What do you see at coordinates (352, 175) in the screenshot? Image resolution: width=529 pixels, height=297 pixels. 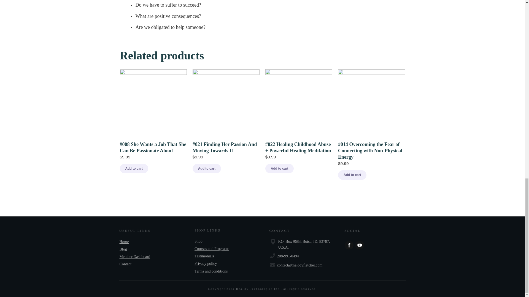 I see `Add to cart` at bounding box center [352, 175].